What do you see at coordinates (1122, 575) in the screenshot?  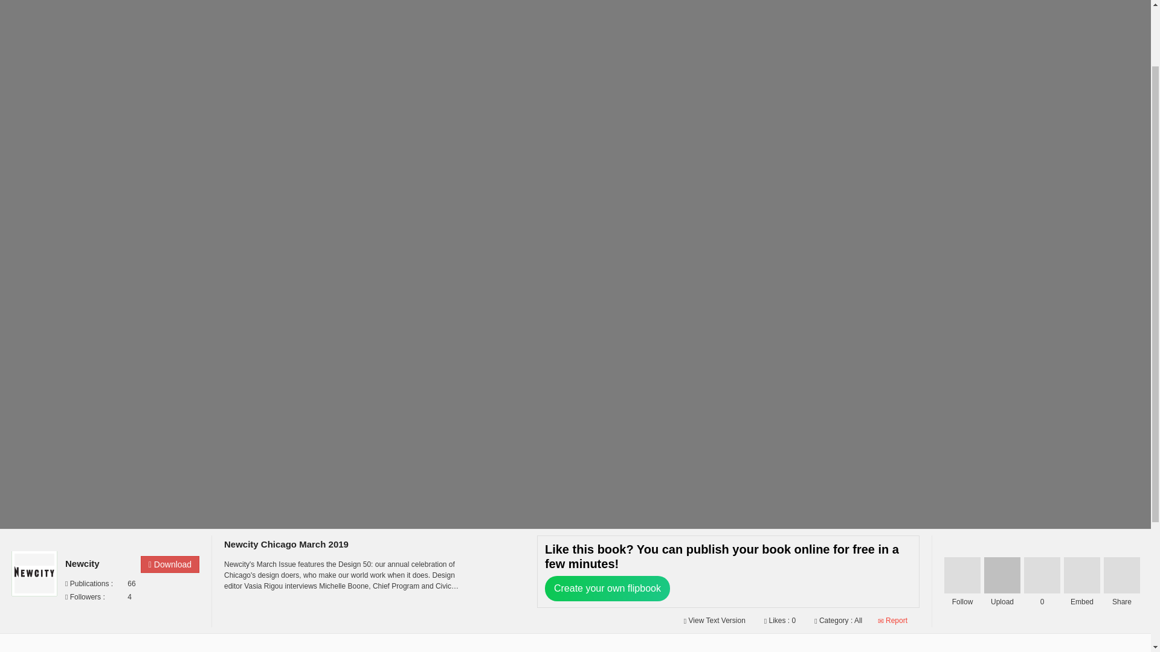 I see `Share this book` at bounding box center [1122, 575].